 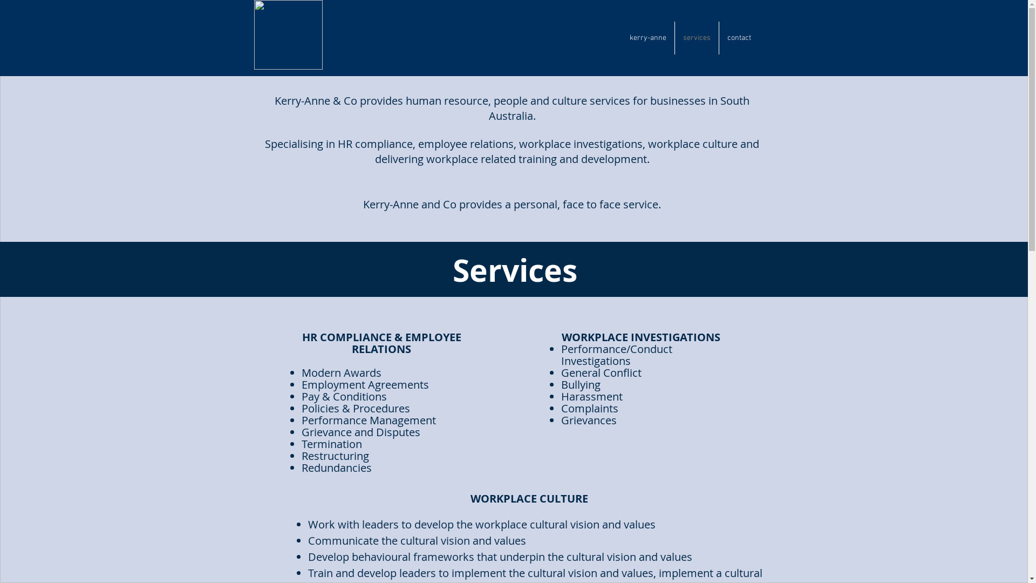 I want to click on Logo Final Artwork Transparent BG.png, so click(x=288, y=35).